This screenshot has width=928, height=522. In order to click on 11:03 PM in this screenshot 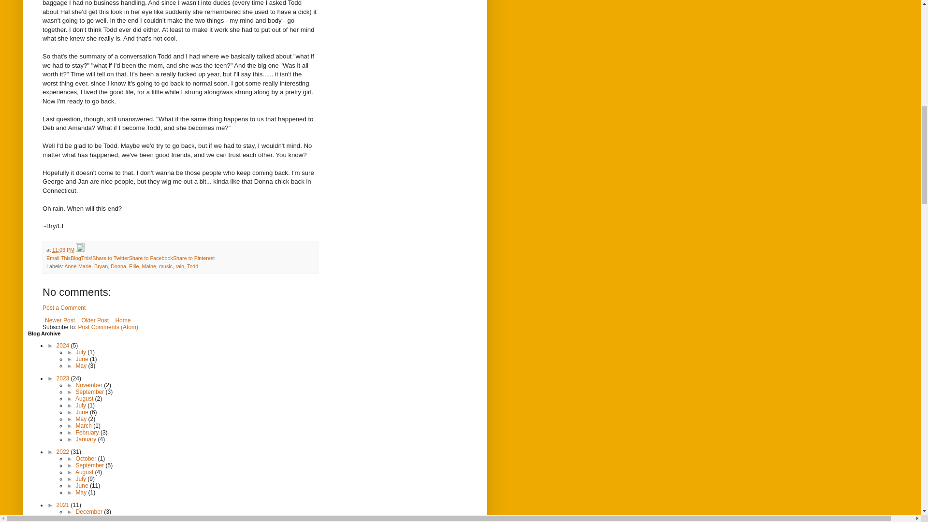, I will do `click(63, 249)`.